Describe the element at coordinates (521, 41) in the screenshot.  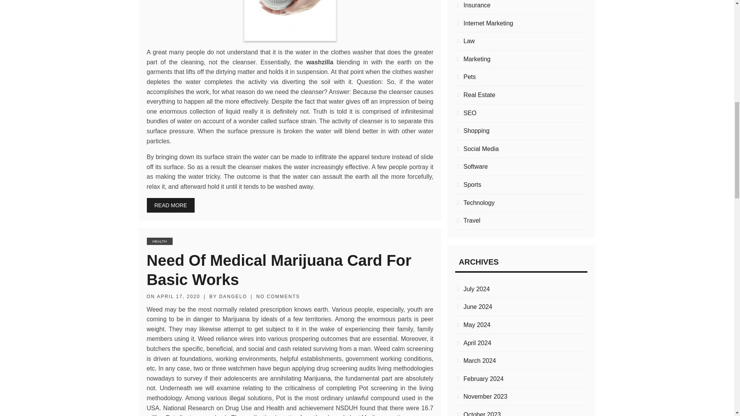
I see `Law` at that location.